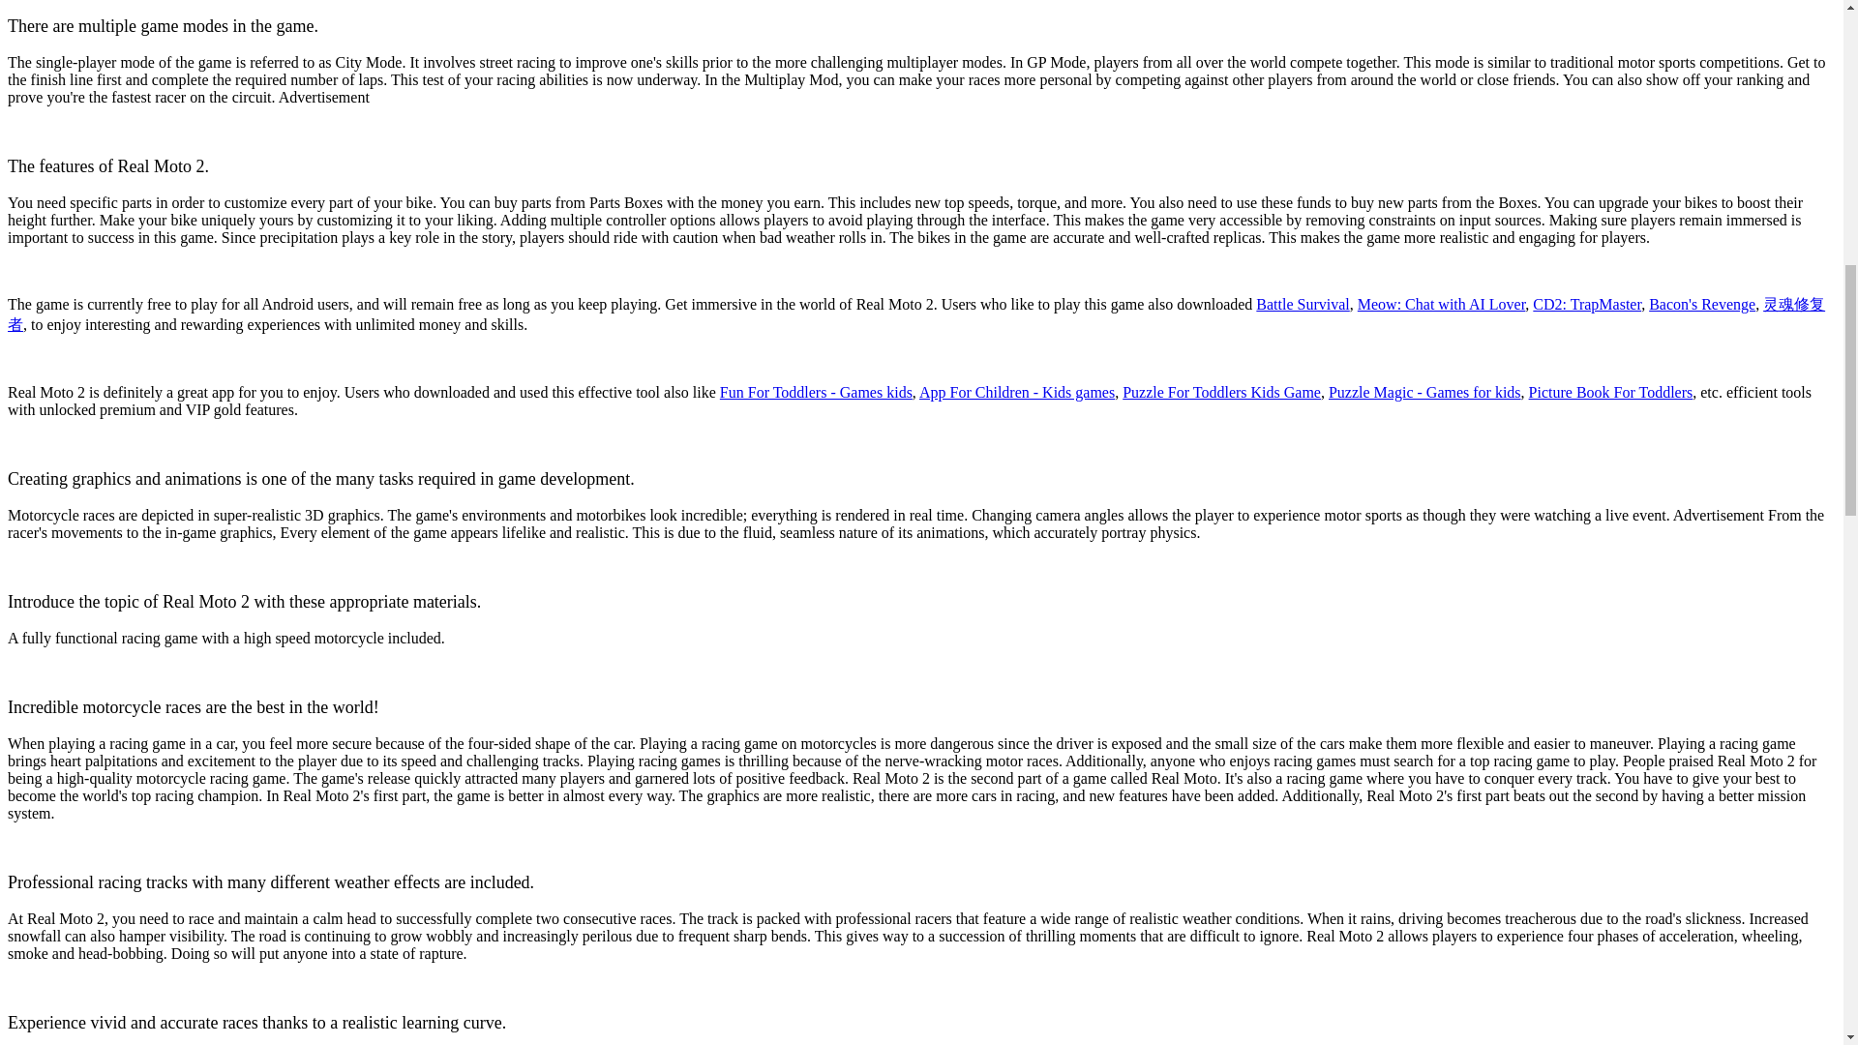  What do you see at coordinates (1302, 304) in the screenshot?
I see `Battle Survival` at bounding box center [1302, 304].